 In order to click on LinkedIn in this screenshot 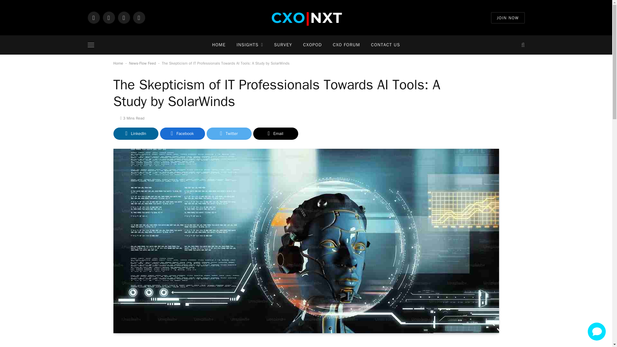, I will do `click(93, 17)`.